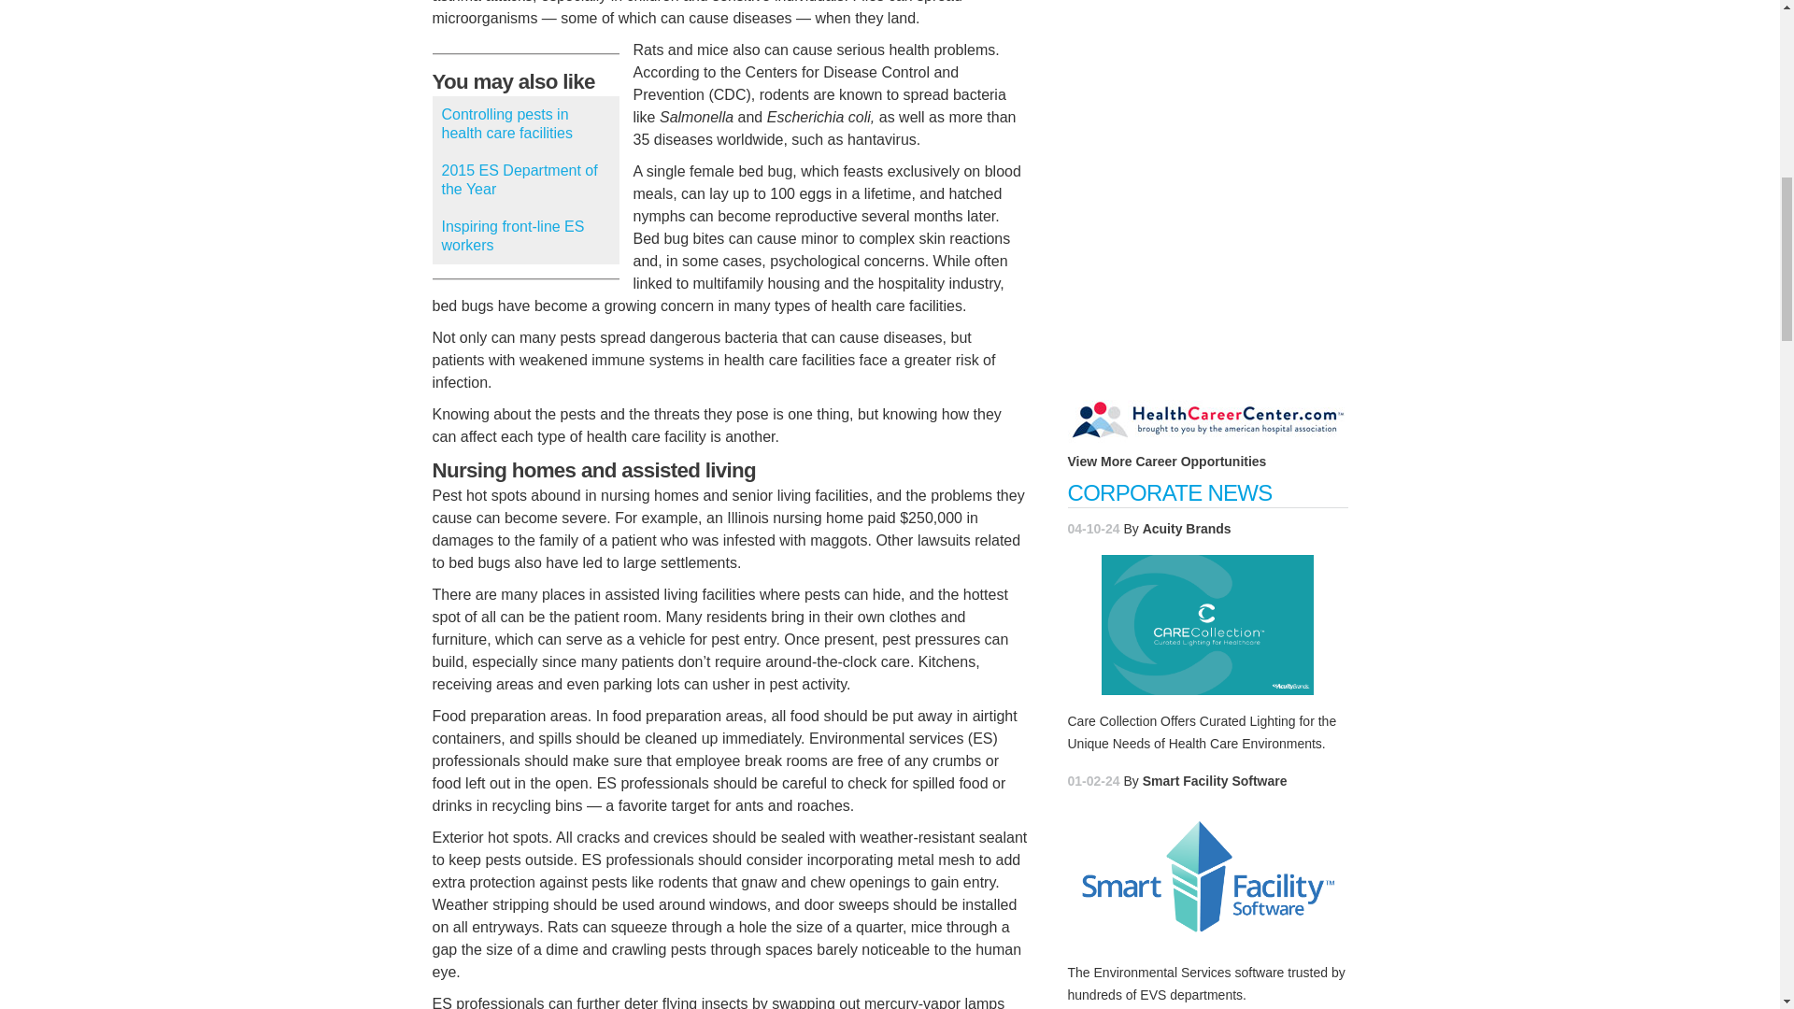 Image resolution: width=1794 pixels, height=1009 pixels. What do you see at coordinates (1207, 415) in the screenshot?
I see `Health Career Center` at bounding box center [1207, 415].